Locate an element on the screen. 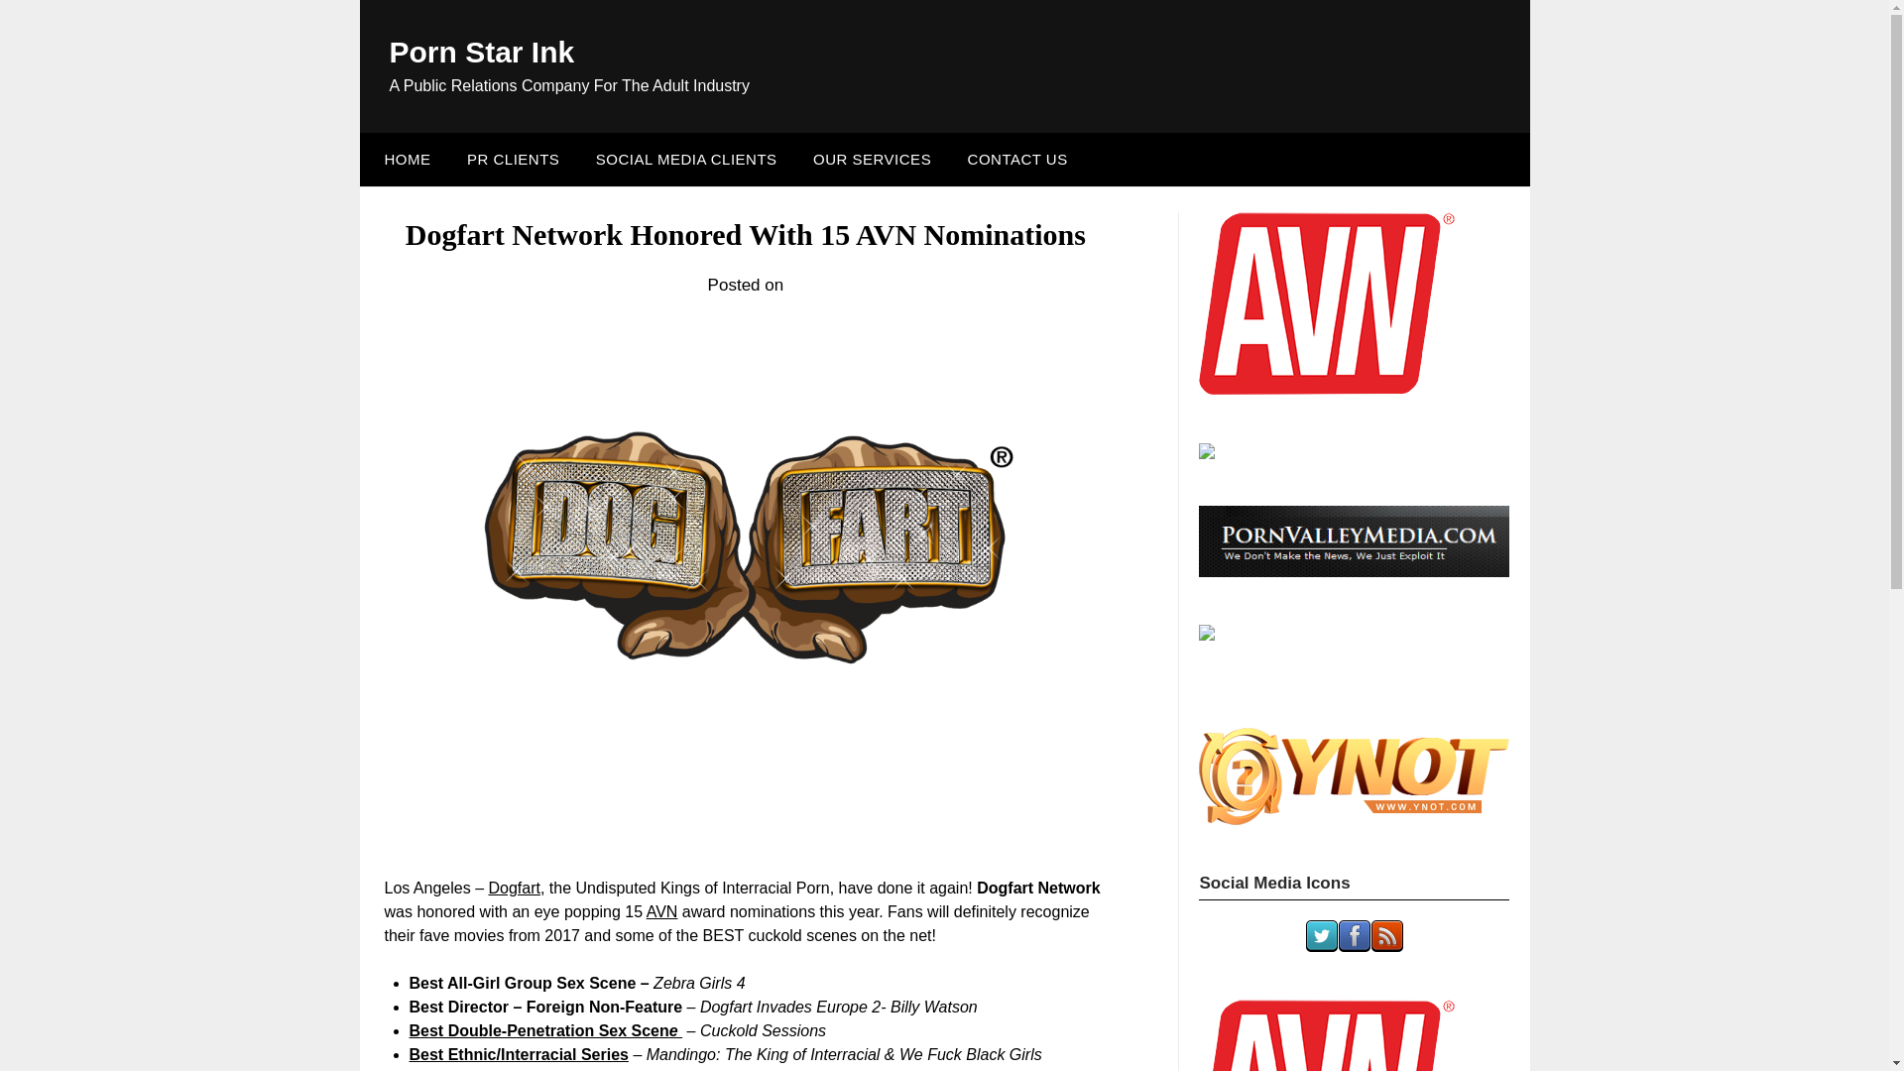  Check Our Feed is located at coordinates (1386, 946).